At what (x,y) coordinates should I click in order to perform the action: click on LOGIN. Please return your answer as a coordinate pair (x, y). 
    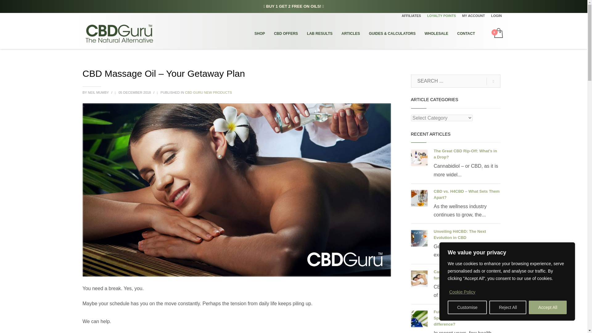
    Looking at the image, I should click on (496, 15).